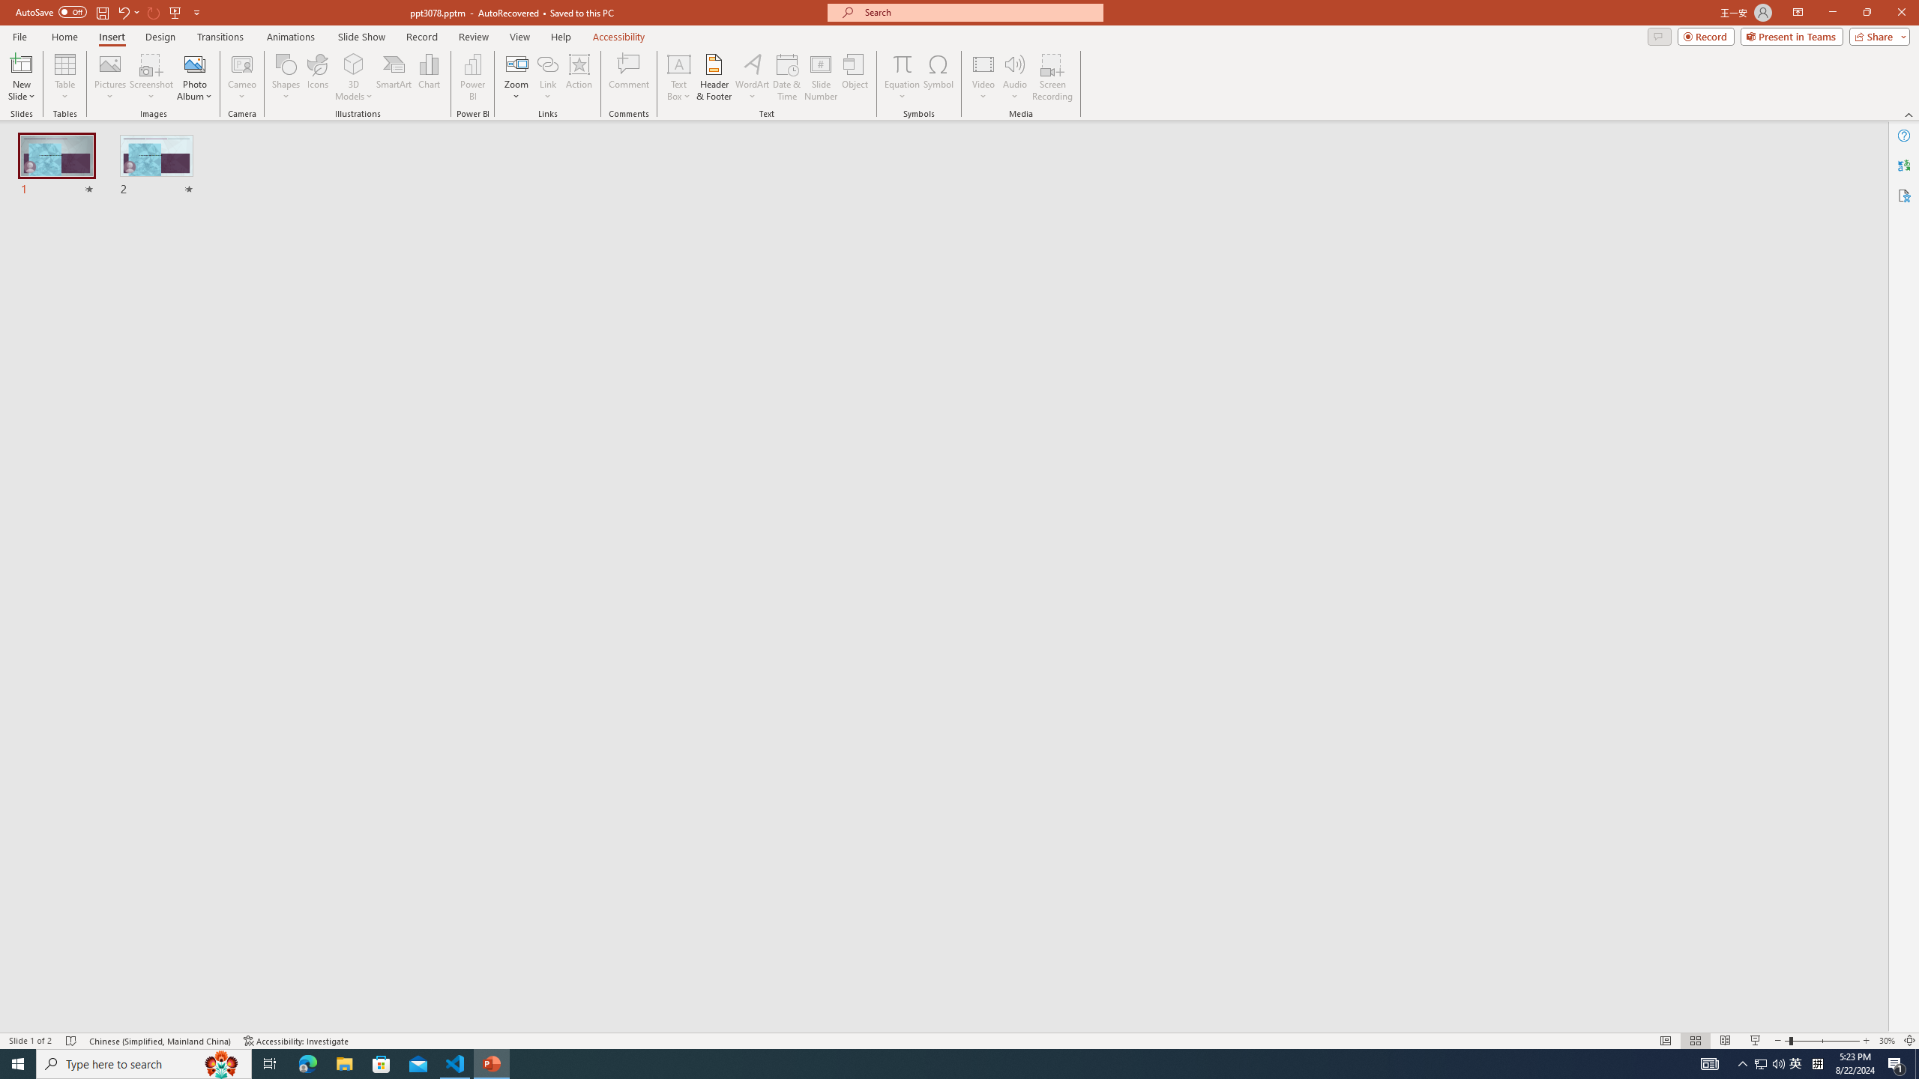 The height and width of the screenshot is (1079, 1919). I want to click on Reload, so click(672, 670).